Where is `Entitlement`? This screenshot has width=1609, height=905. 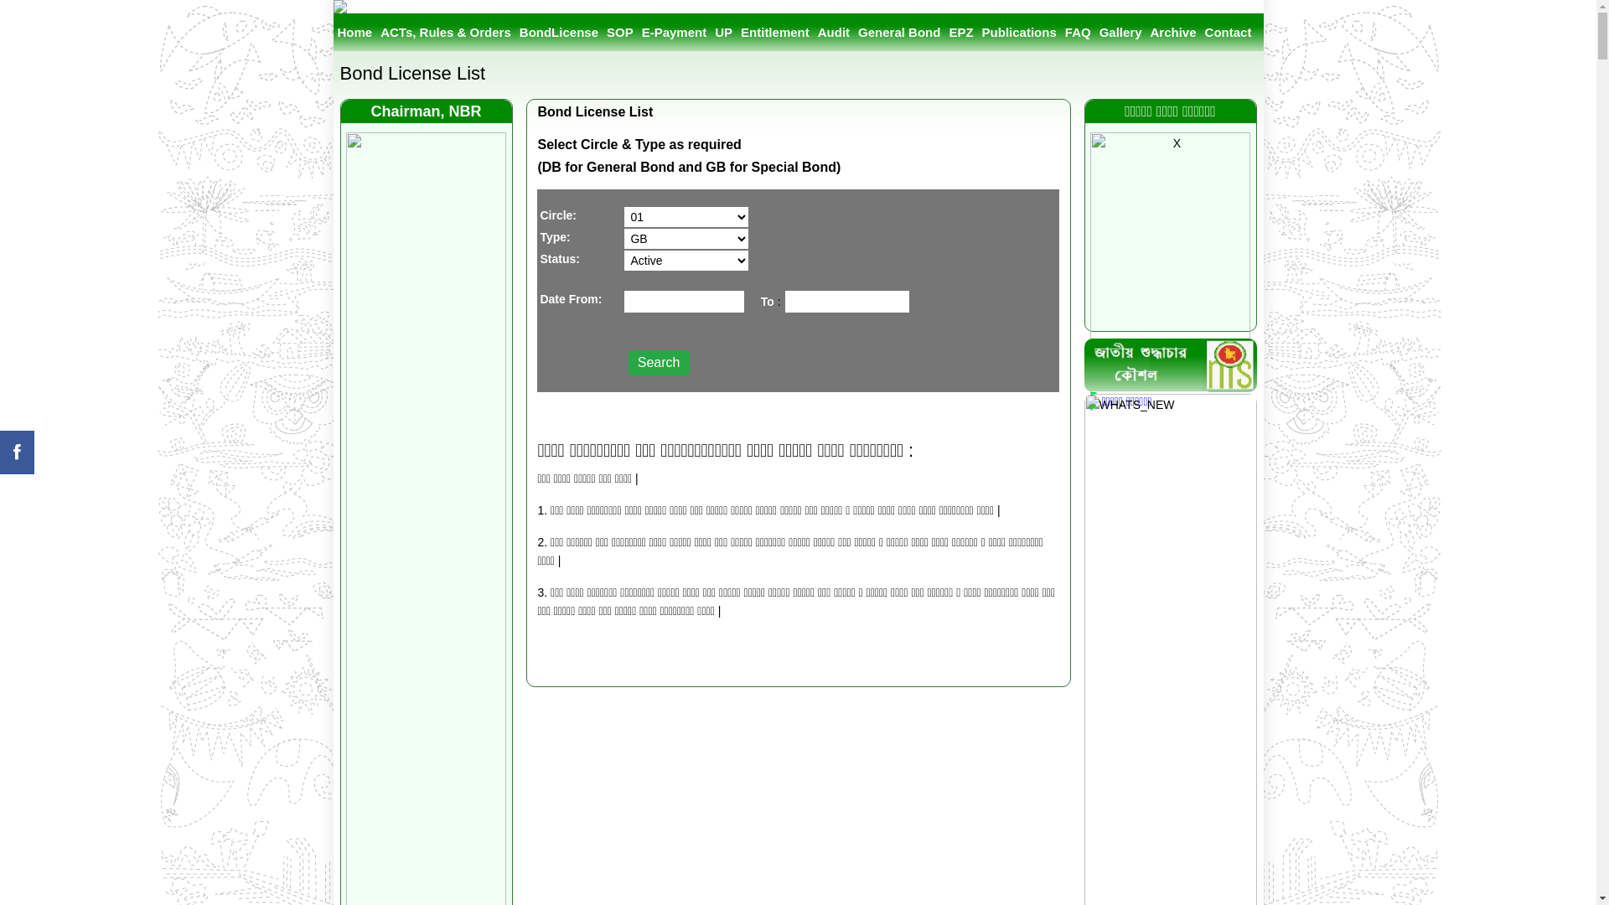 Entitlement is located at coordinates (775, 32).